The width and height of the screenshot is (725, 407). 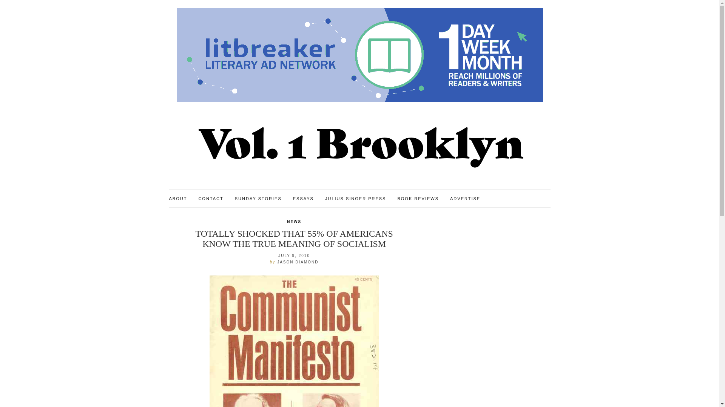 I want to click on NEWS, so click(x=294, y=222).